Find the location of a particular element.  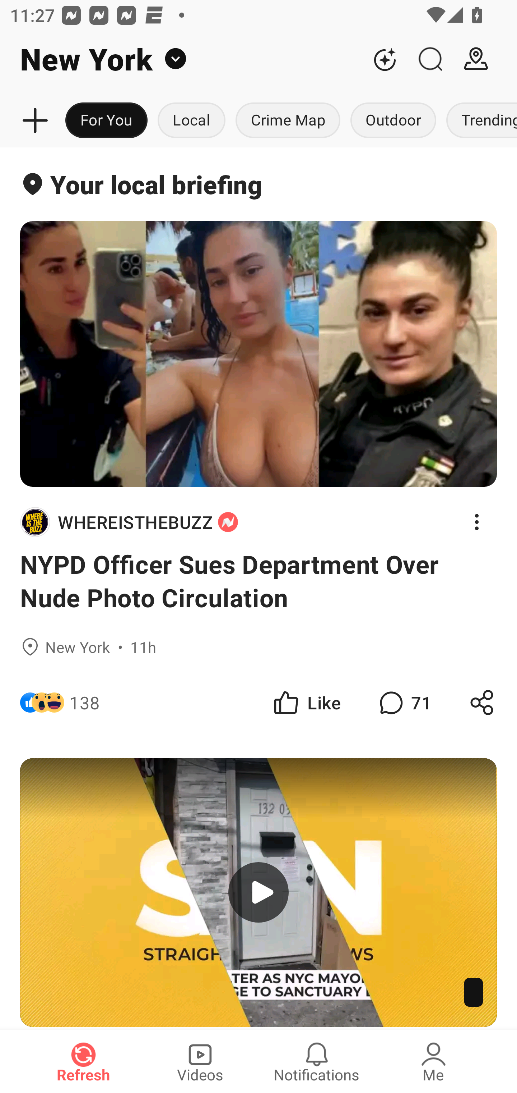

Crime Map is located at coordinates (288, 121).